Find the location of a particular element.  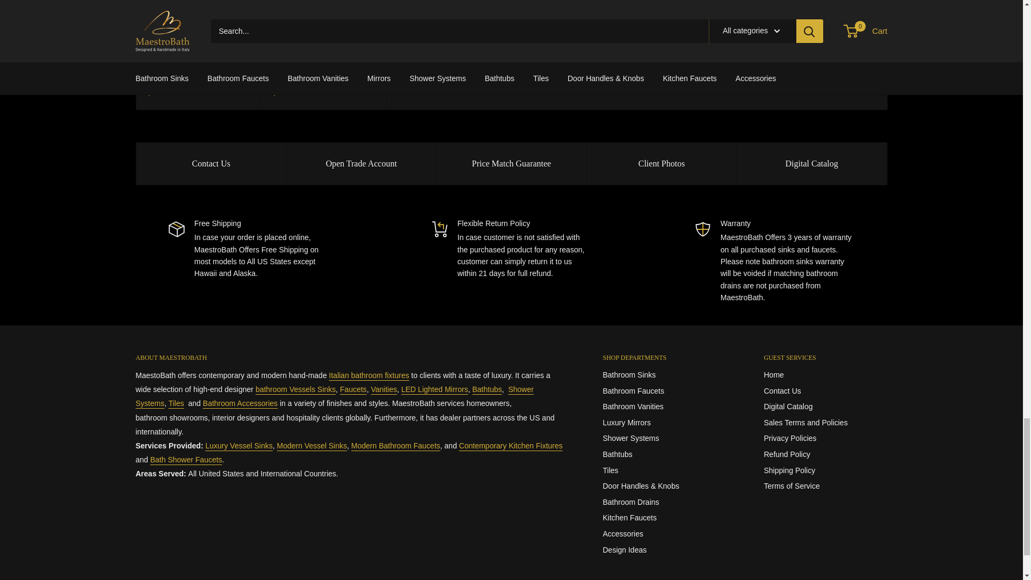

Bathroom Vanities is located at coordinates (384, 389).